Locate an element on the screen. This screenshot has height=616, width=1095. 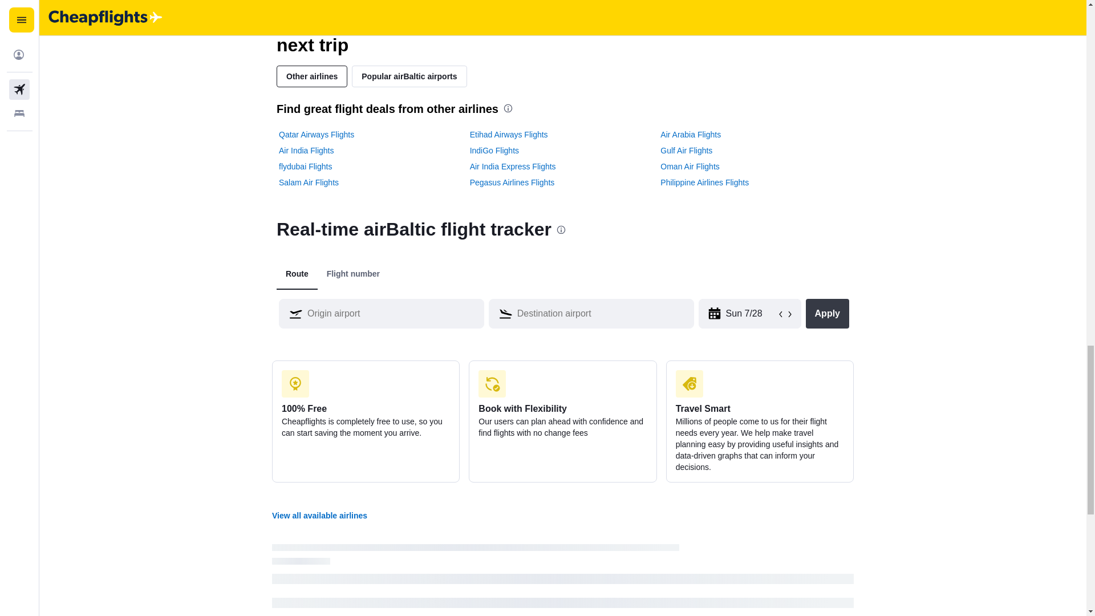
Gulf Air Flights is located at coordinates (686, 151).